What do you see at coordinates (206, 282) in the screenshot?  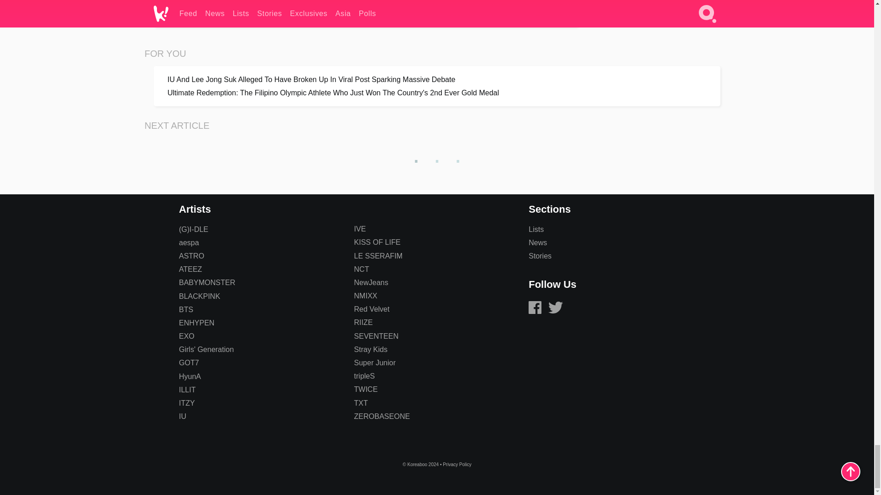 I see `BABYMONSTER` at bounding box center [206, 282].